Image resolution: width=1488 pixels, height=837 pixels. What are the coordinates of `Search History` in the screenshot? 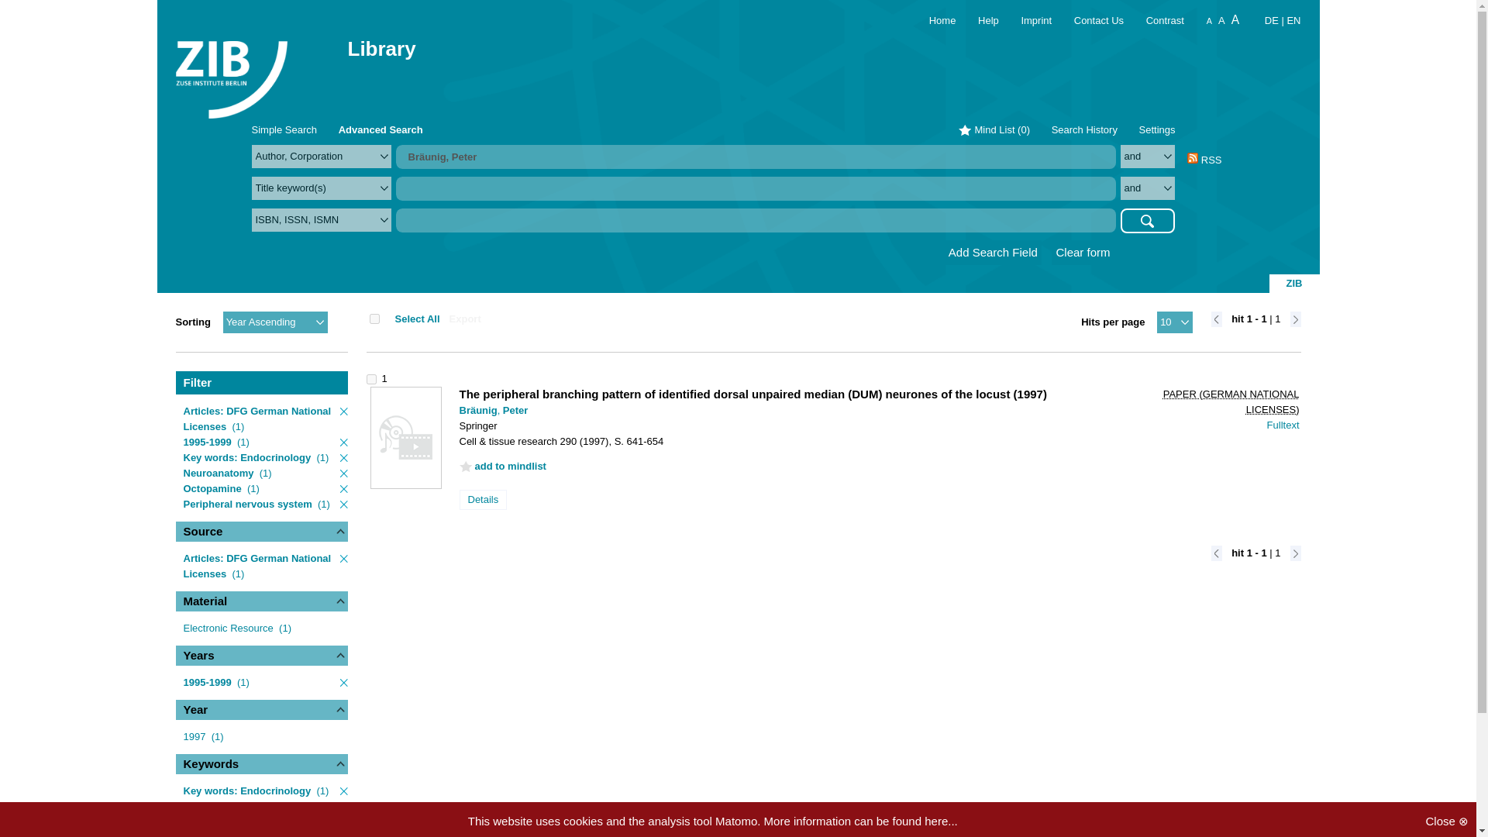 It's located at (1084, 129).